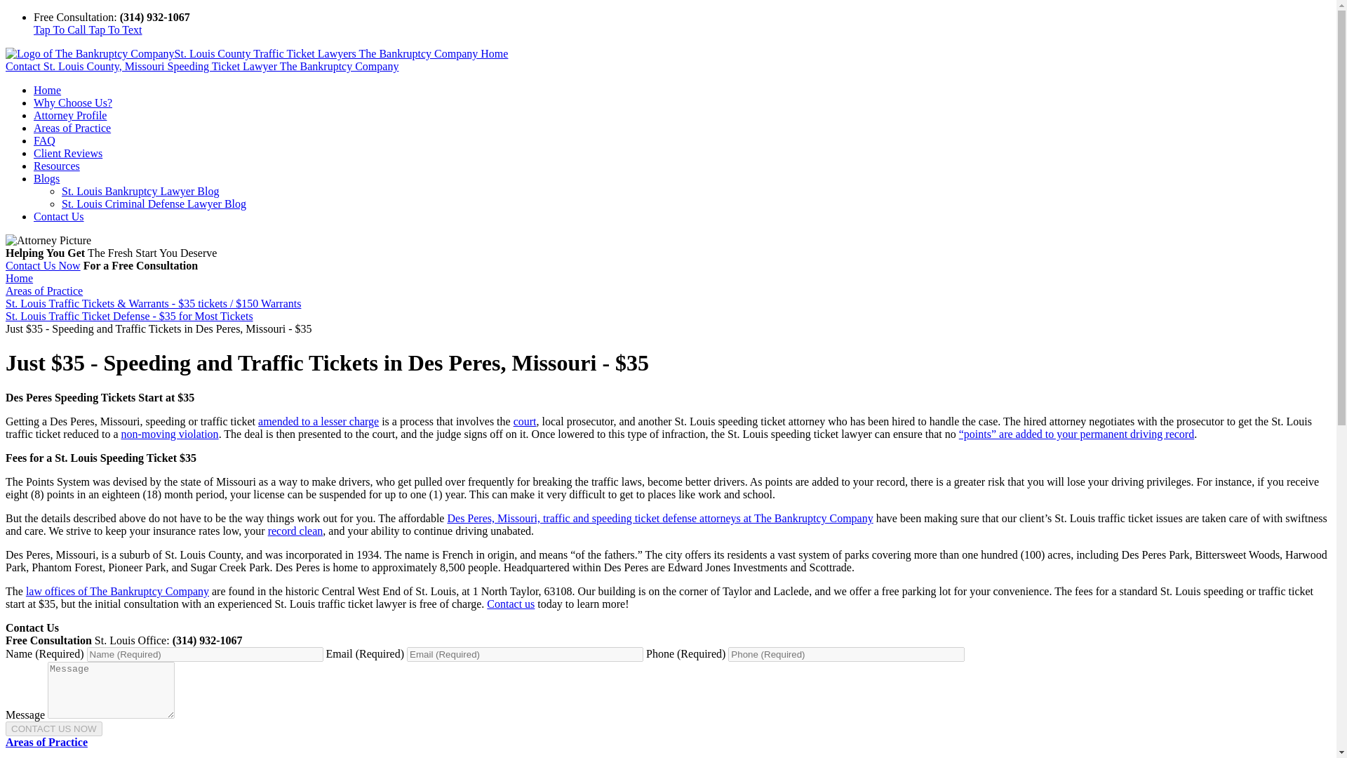  Describe the element at coordinates (56, 166) in the screenshot. I see `Resources` at that location.